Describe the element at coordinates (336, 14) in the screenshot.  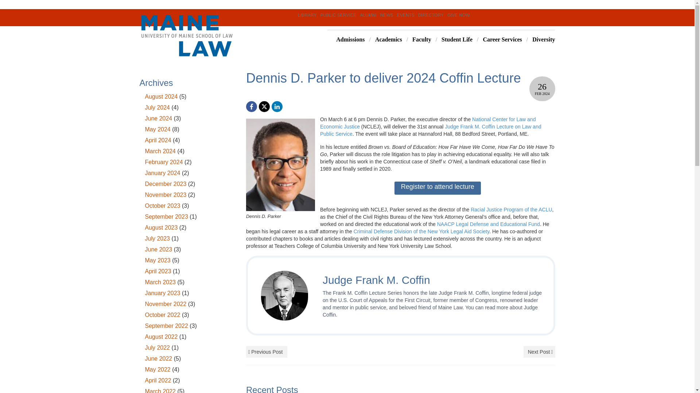
I see `PUBLIC SERVICE` at that location.